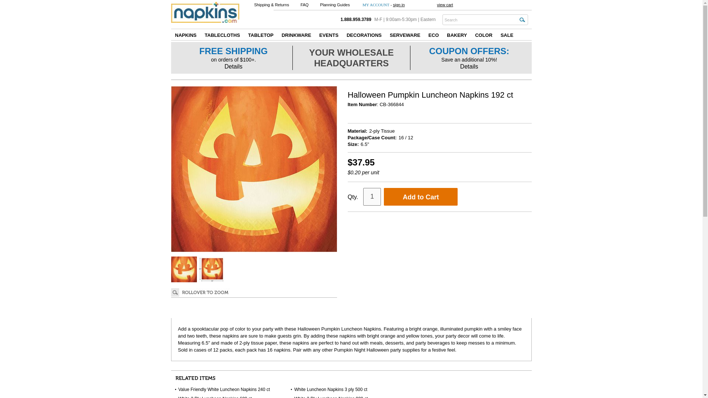  What do you see at coordinates (521, 19) in the screenshot?
I see `Go` at bounding box center [521, 19].